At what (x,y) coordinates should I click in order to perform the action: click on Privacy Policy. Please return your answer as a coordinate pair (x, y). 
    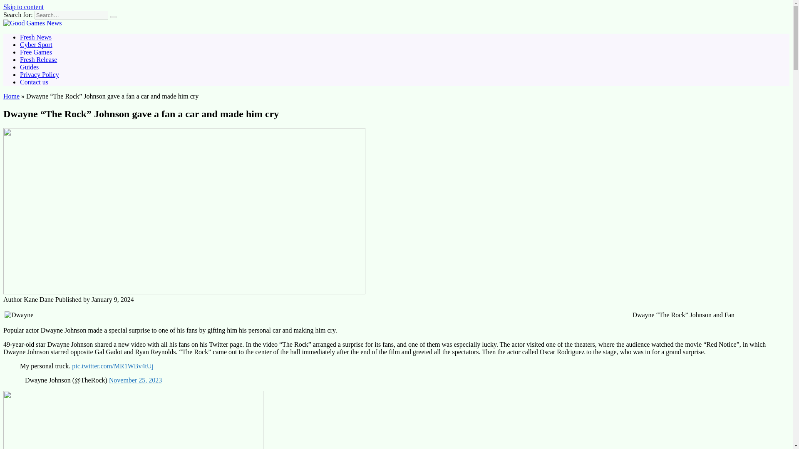
    Looking at the image, I should click on (40, 74).